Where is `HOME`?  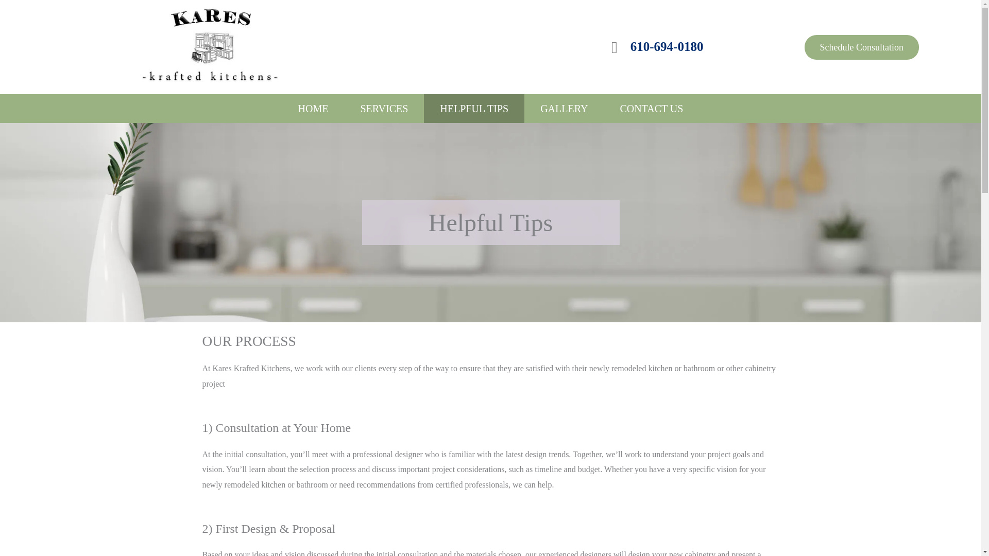
HOME is located at coordinates (313, 108).